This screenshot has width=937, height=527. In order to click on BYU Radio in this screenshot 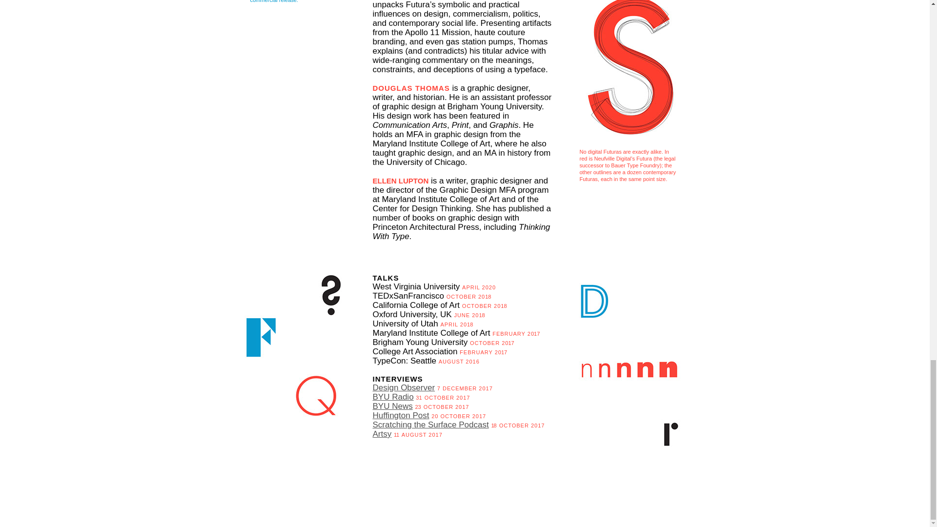, I will do `click(393, 396)`.